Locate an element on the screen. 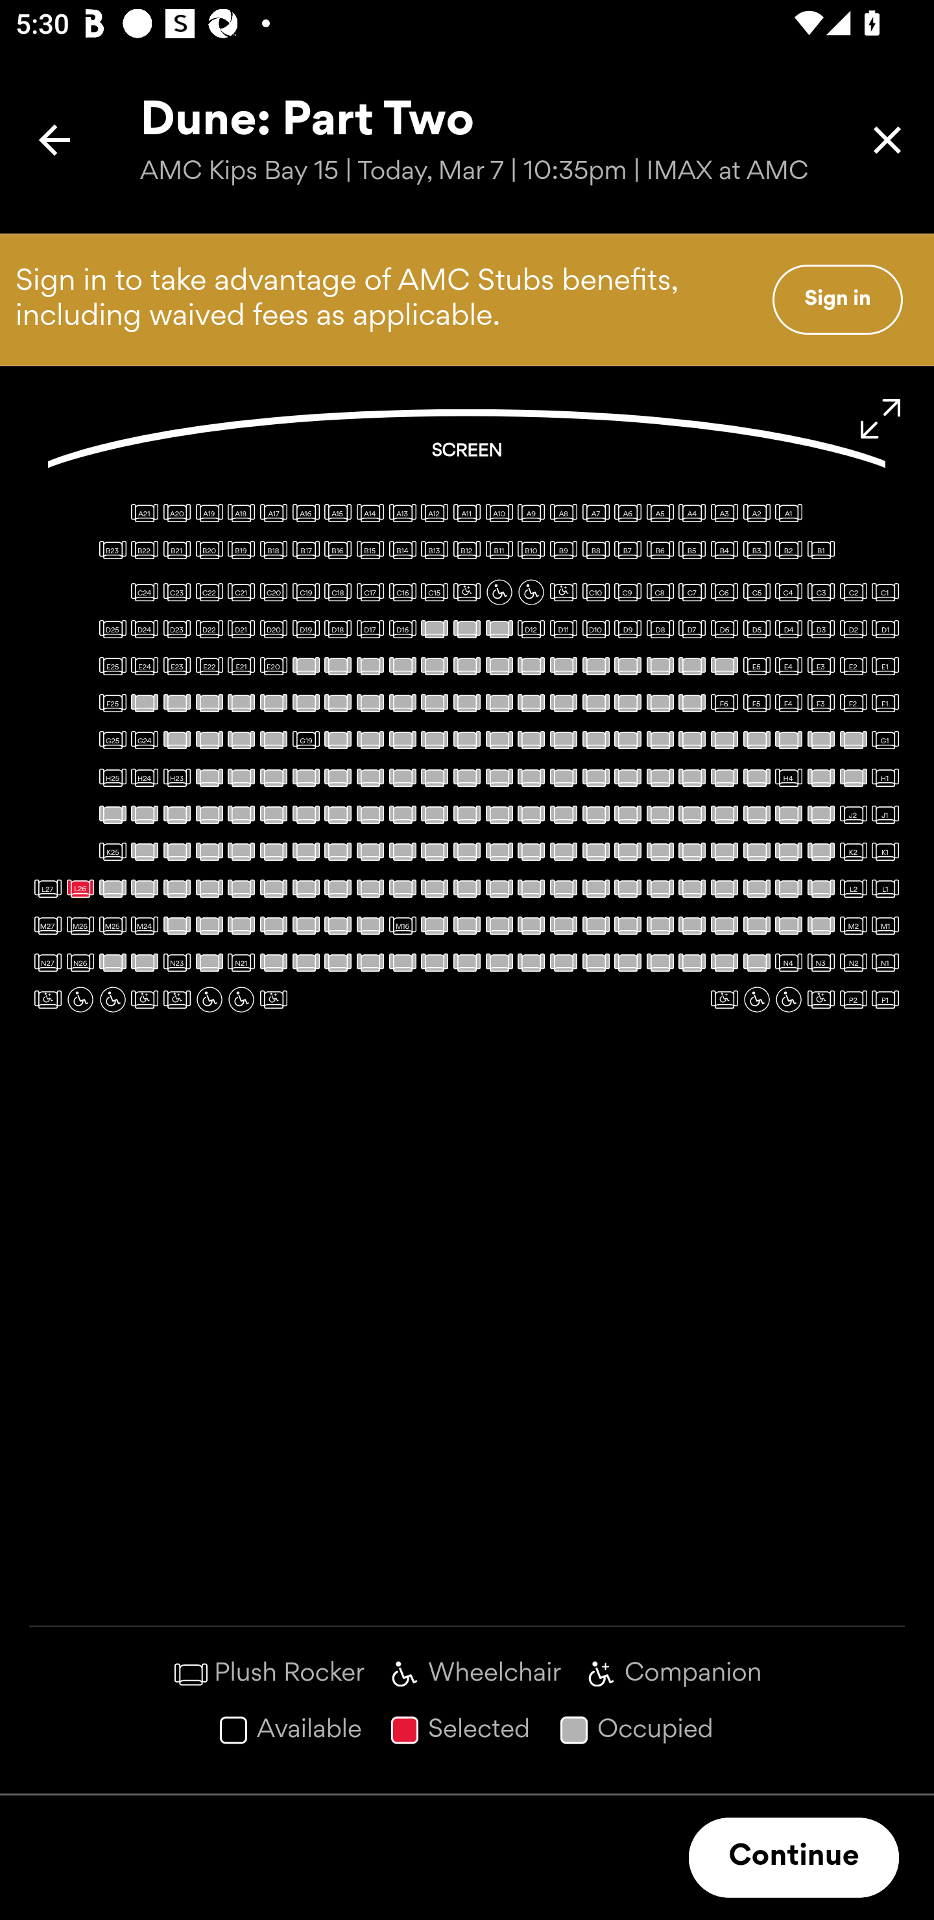  B9, Regular seat, available is located at coordinates (563, 550).